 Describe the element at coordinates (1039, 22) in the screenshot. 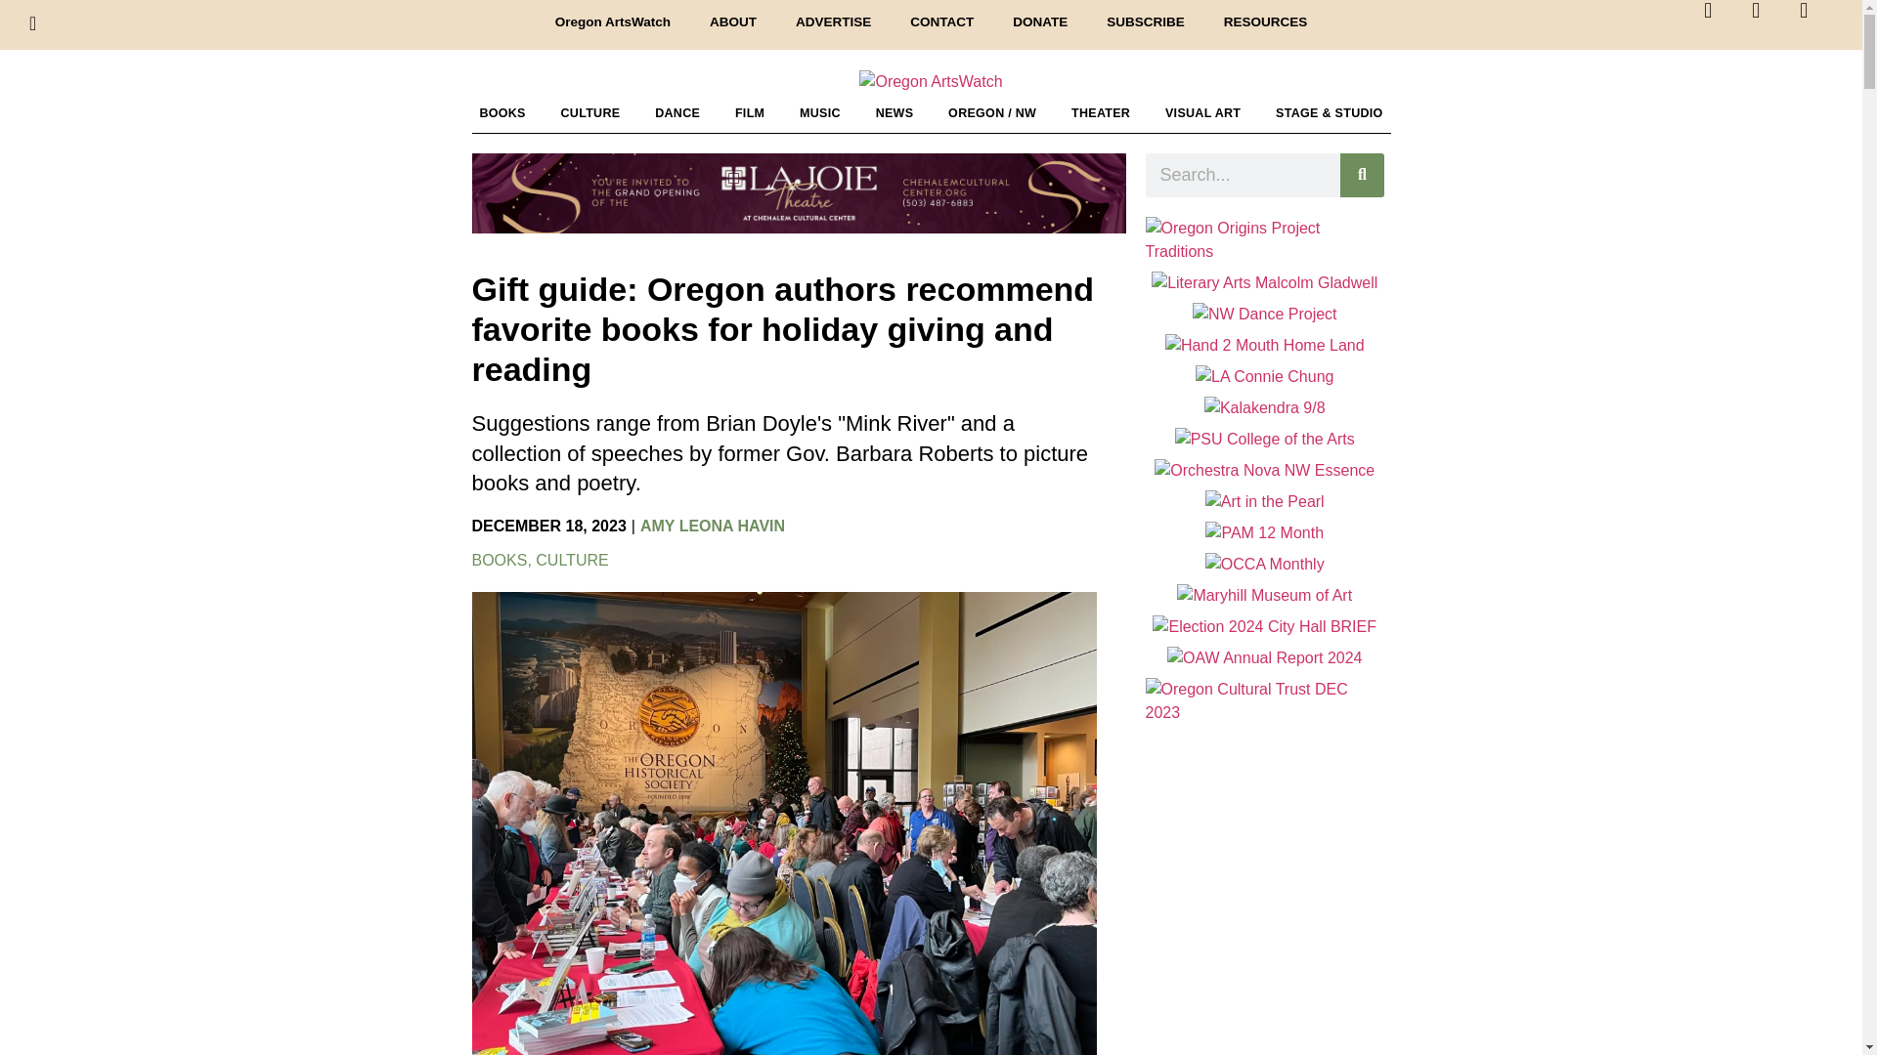

I see `DONATE` at that location.